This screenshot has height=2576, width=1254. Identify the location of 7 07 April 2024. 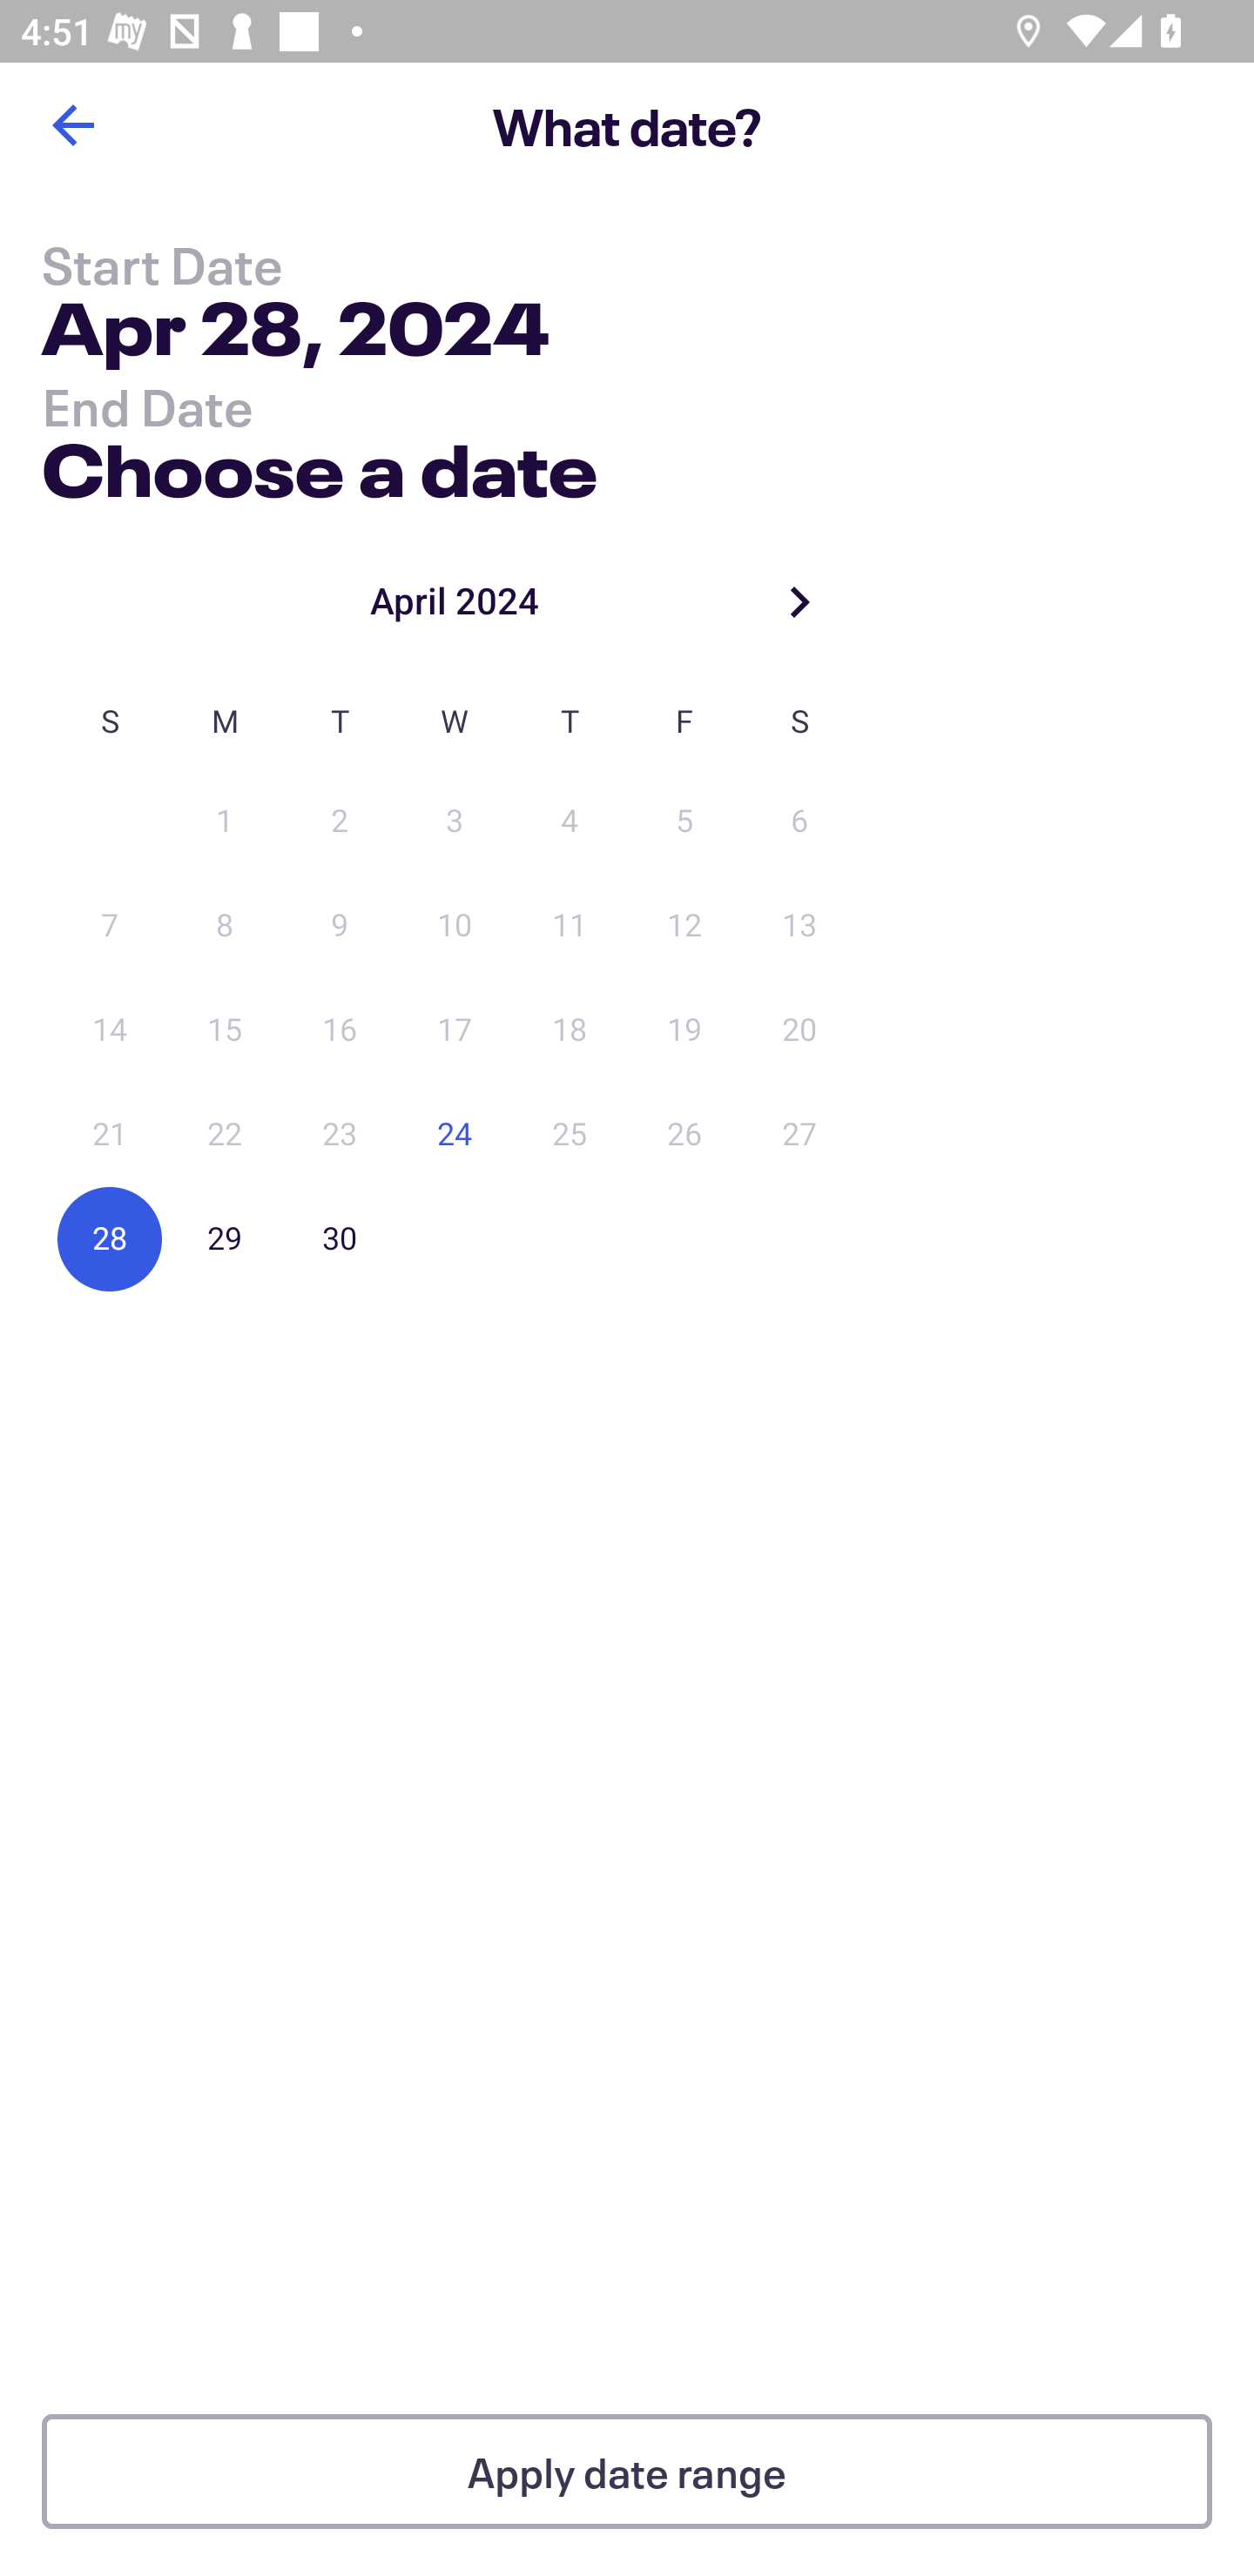
(110, 926).